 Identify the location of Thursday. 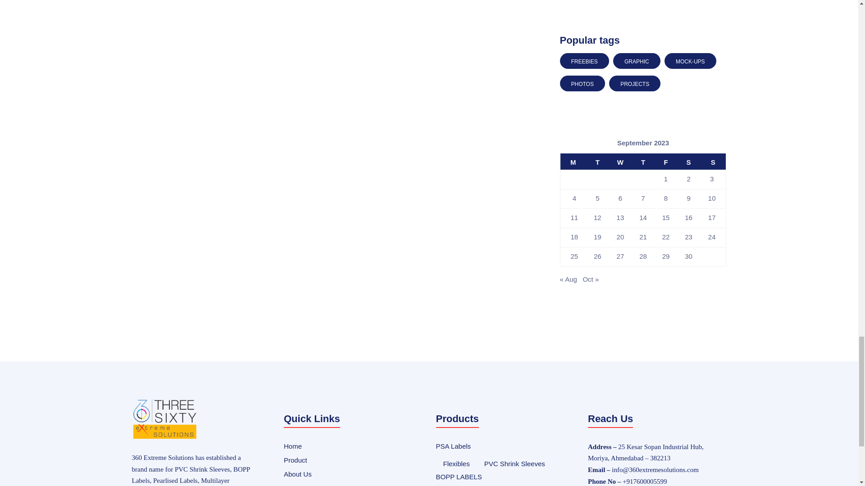
(643, 162).